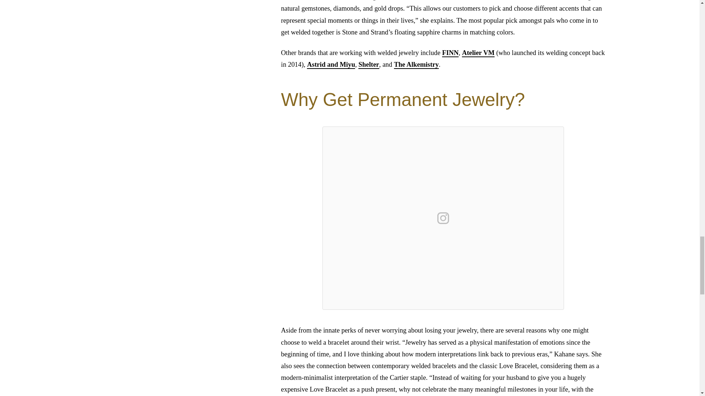 The width and height of the screenshot is (705, 396). What do you see at coordinates (331, 65) in the screenshot?
I see `Astrid and Miyu` at bounding box center [331, 65].